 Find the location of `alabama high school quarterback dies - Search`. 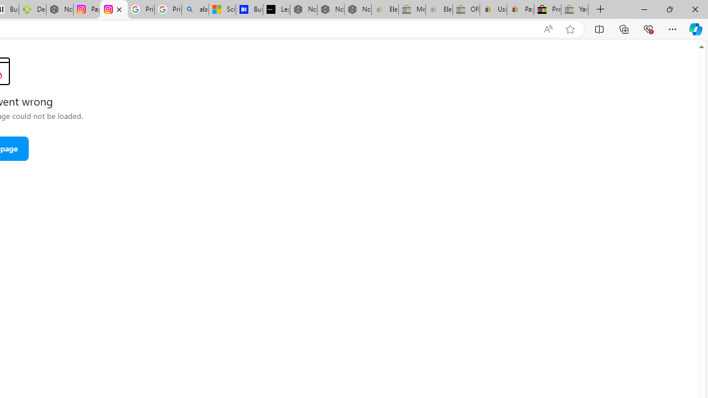

alabama high school quarterback dies - Search is located at coordinates (195, 10).